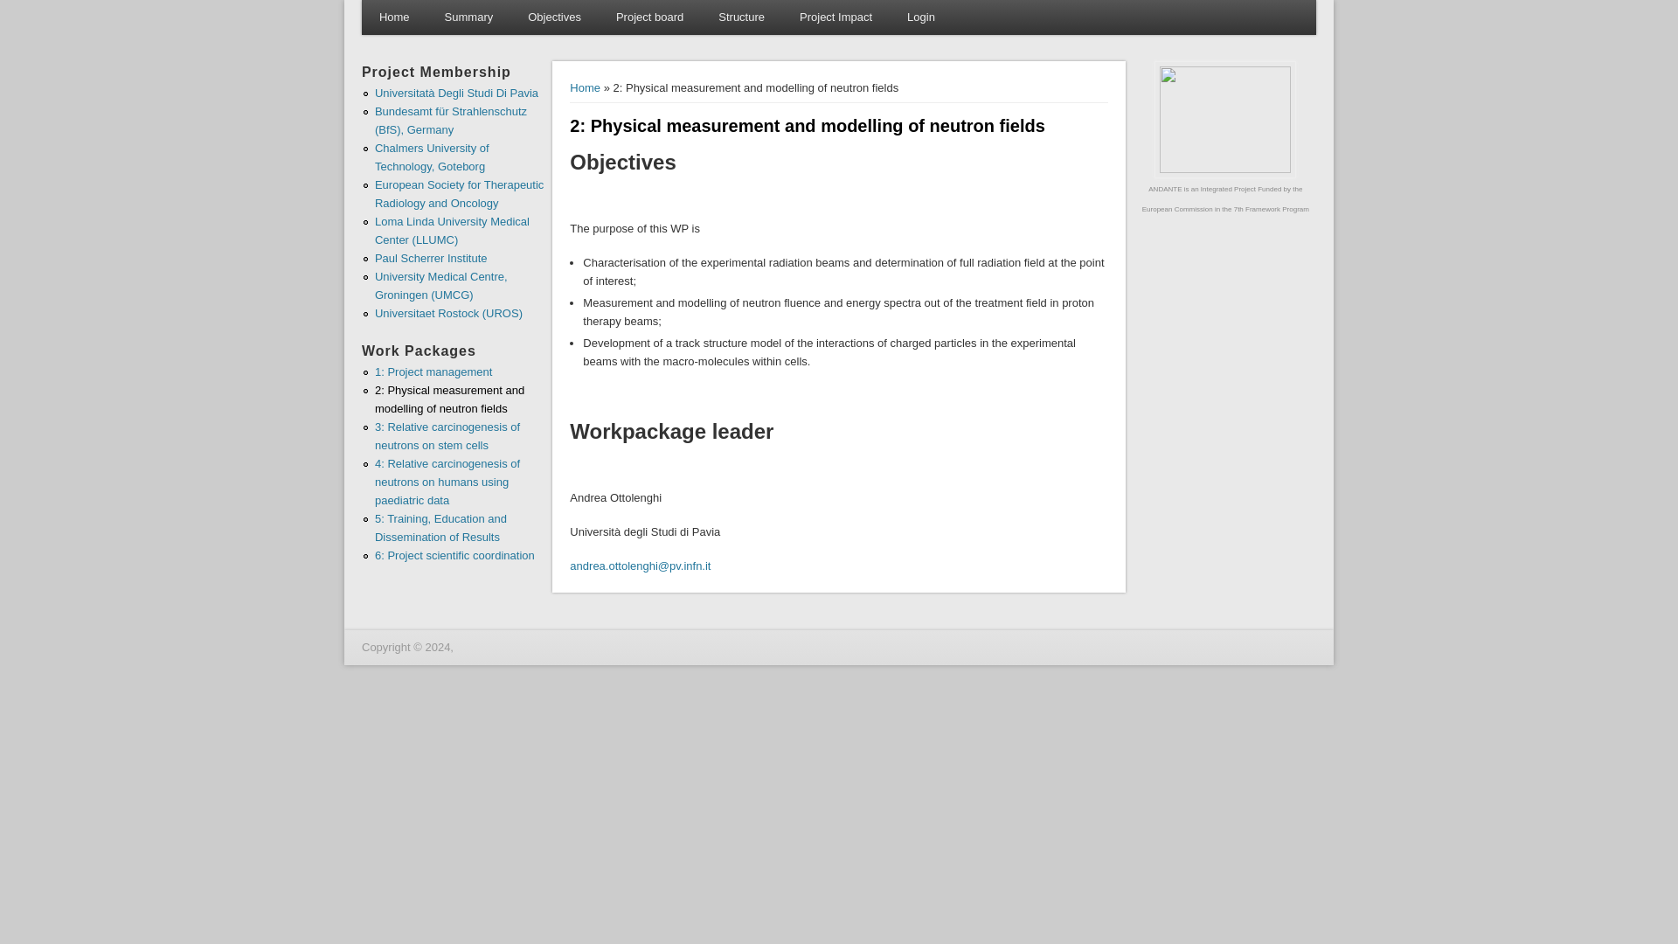 Image resolution: width=1678 pixels, height=944 pixels. Describe the element at coordinates (395, 17) in the screenshot. I see `Home` at that location.